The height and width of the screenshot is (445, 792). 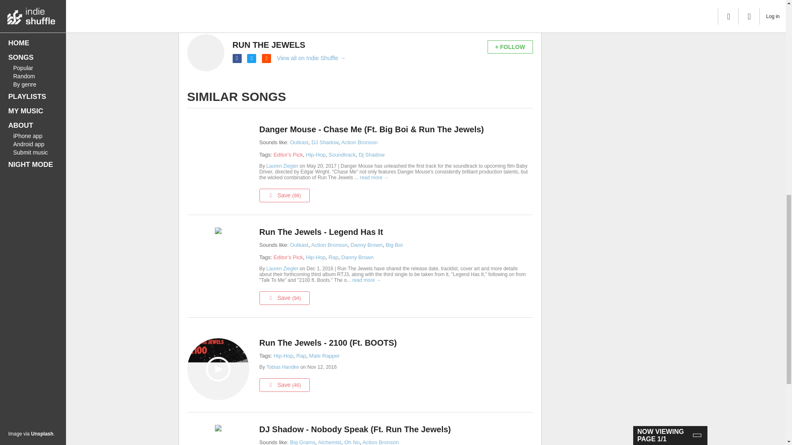 What do you see at coordinates (316, 257) in the screenshot?
I see `Hip-hop Songs` at bounding box center [316, 257].